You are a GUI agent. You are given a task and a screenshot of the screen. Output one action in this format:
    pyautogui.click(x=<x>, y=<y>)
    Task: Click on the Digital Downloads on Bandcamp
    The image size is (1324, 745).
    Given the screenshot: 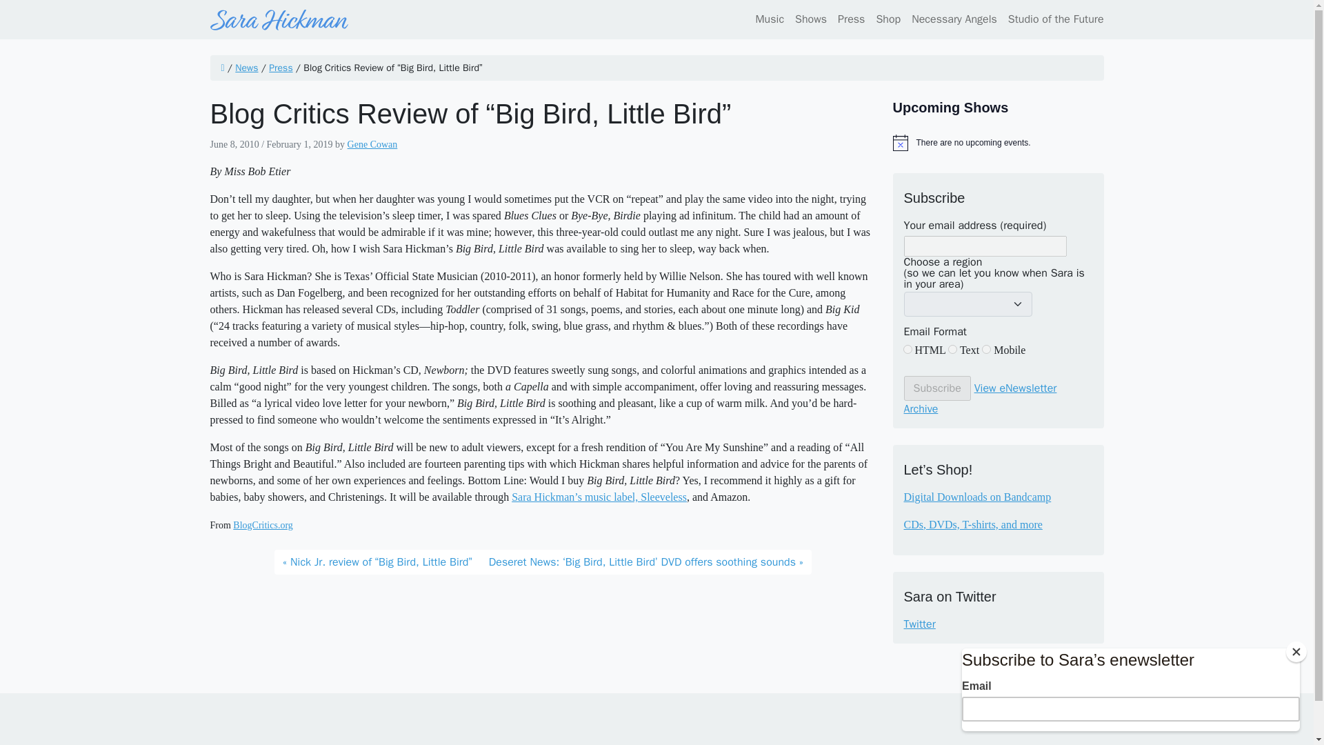 What is the action you would take?
    pyautogui.click(x=976, y=497)
    